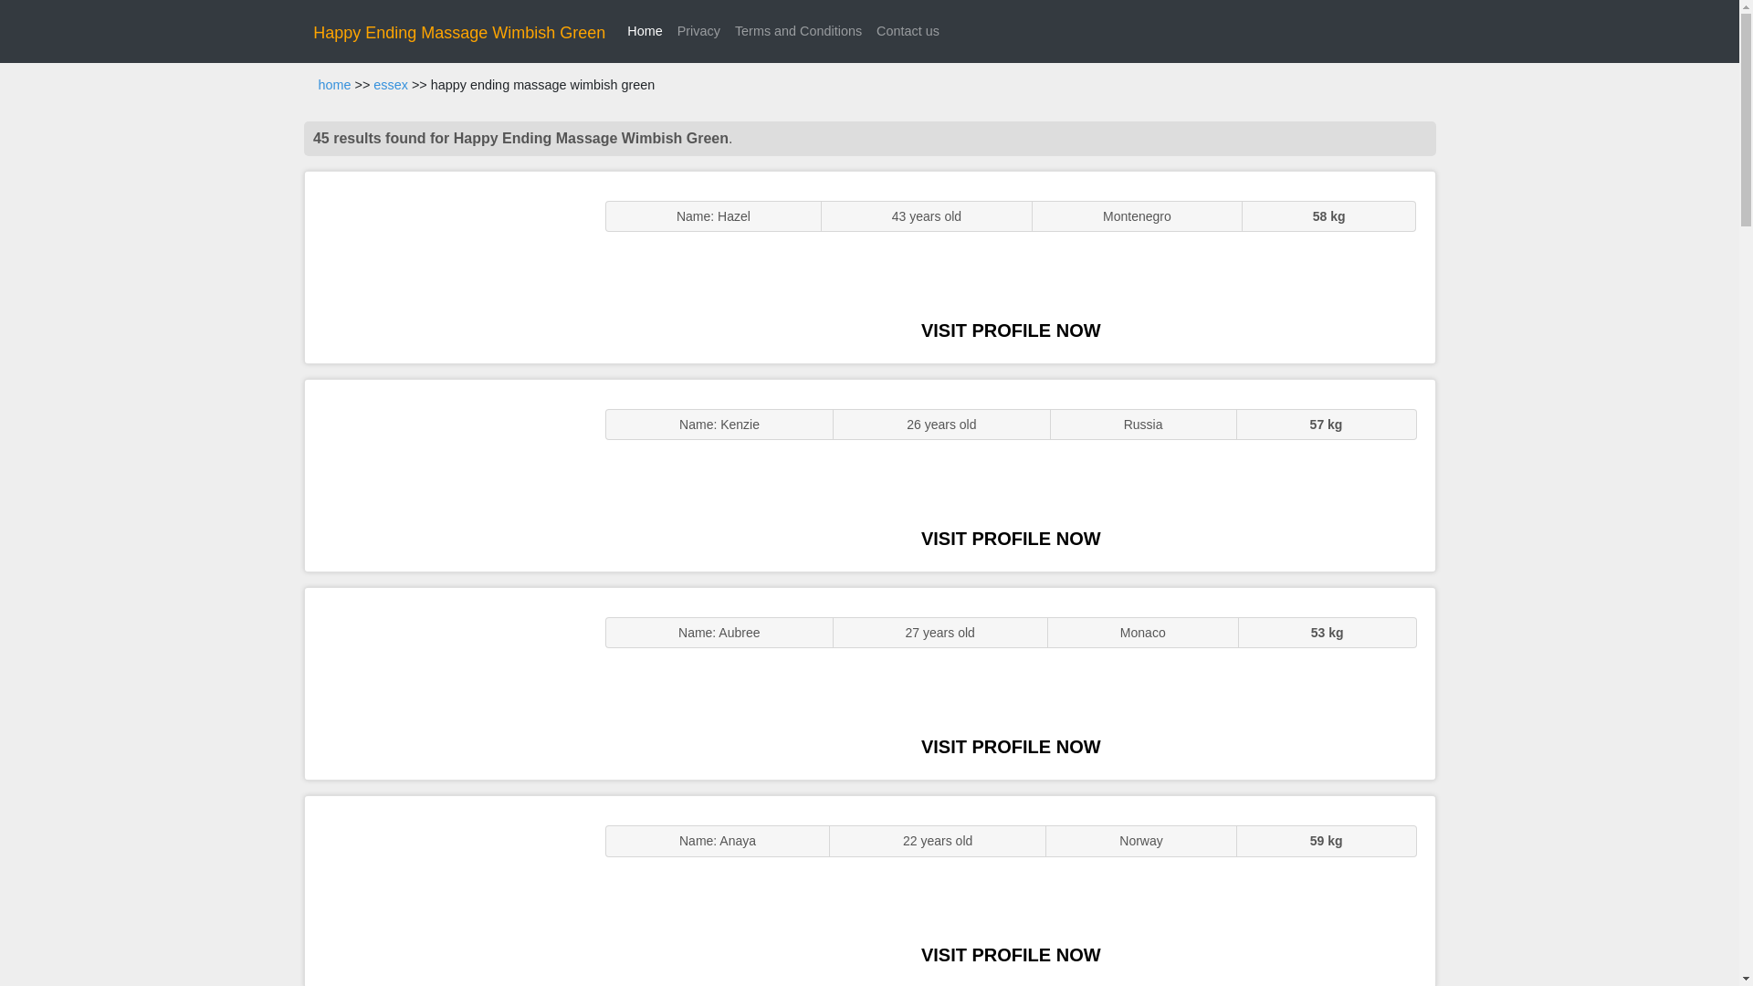 Image resolution: width=1753 pixels, height=986 pixels. What do you see at coordinates (458, 33) in the screenshot?
I see `Happy Ending Massage Wimbish Green` at bounding box center [458, 33].